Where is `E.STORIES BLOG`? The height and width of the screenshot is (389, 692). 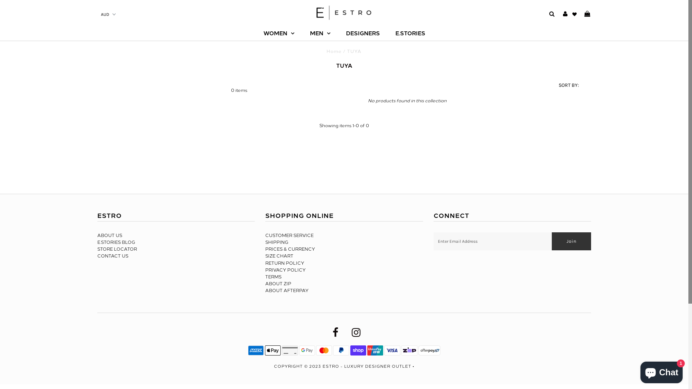 E.STORIES BLOG is located at coordinates (116, 242).